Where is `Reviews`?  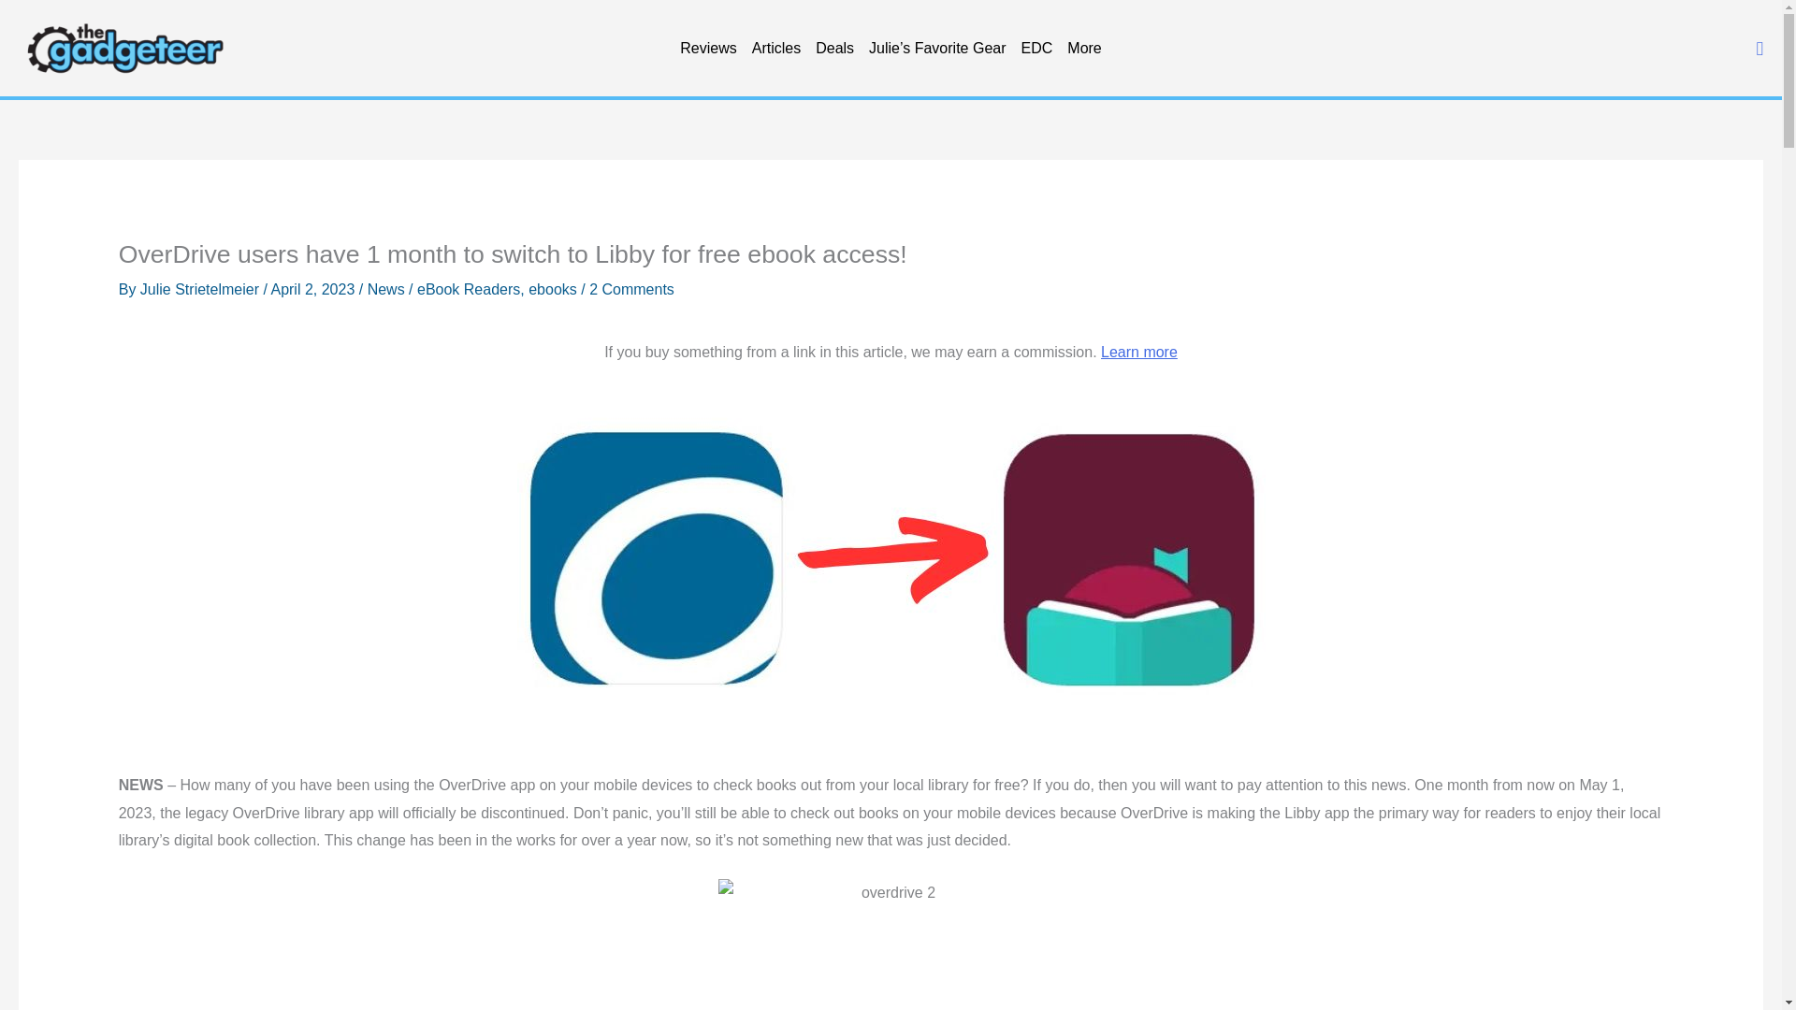 Reviews is located at coordinates (707, 49).